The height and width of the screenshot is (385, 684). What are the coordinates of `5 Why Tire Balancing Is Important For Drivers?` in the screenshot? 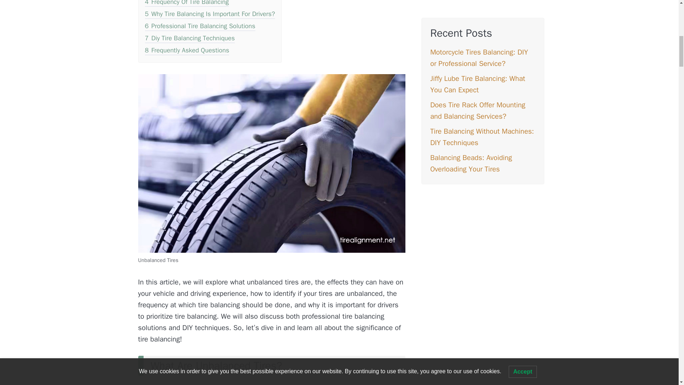 It's located at (209, 15).